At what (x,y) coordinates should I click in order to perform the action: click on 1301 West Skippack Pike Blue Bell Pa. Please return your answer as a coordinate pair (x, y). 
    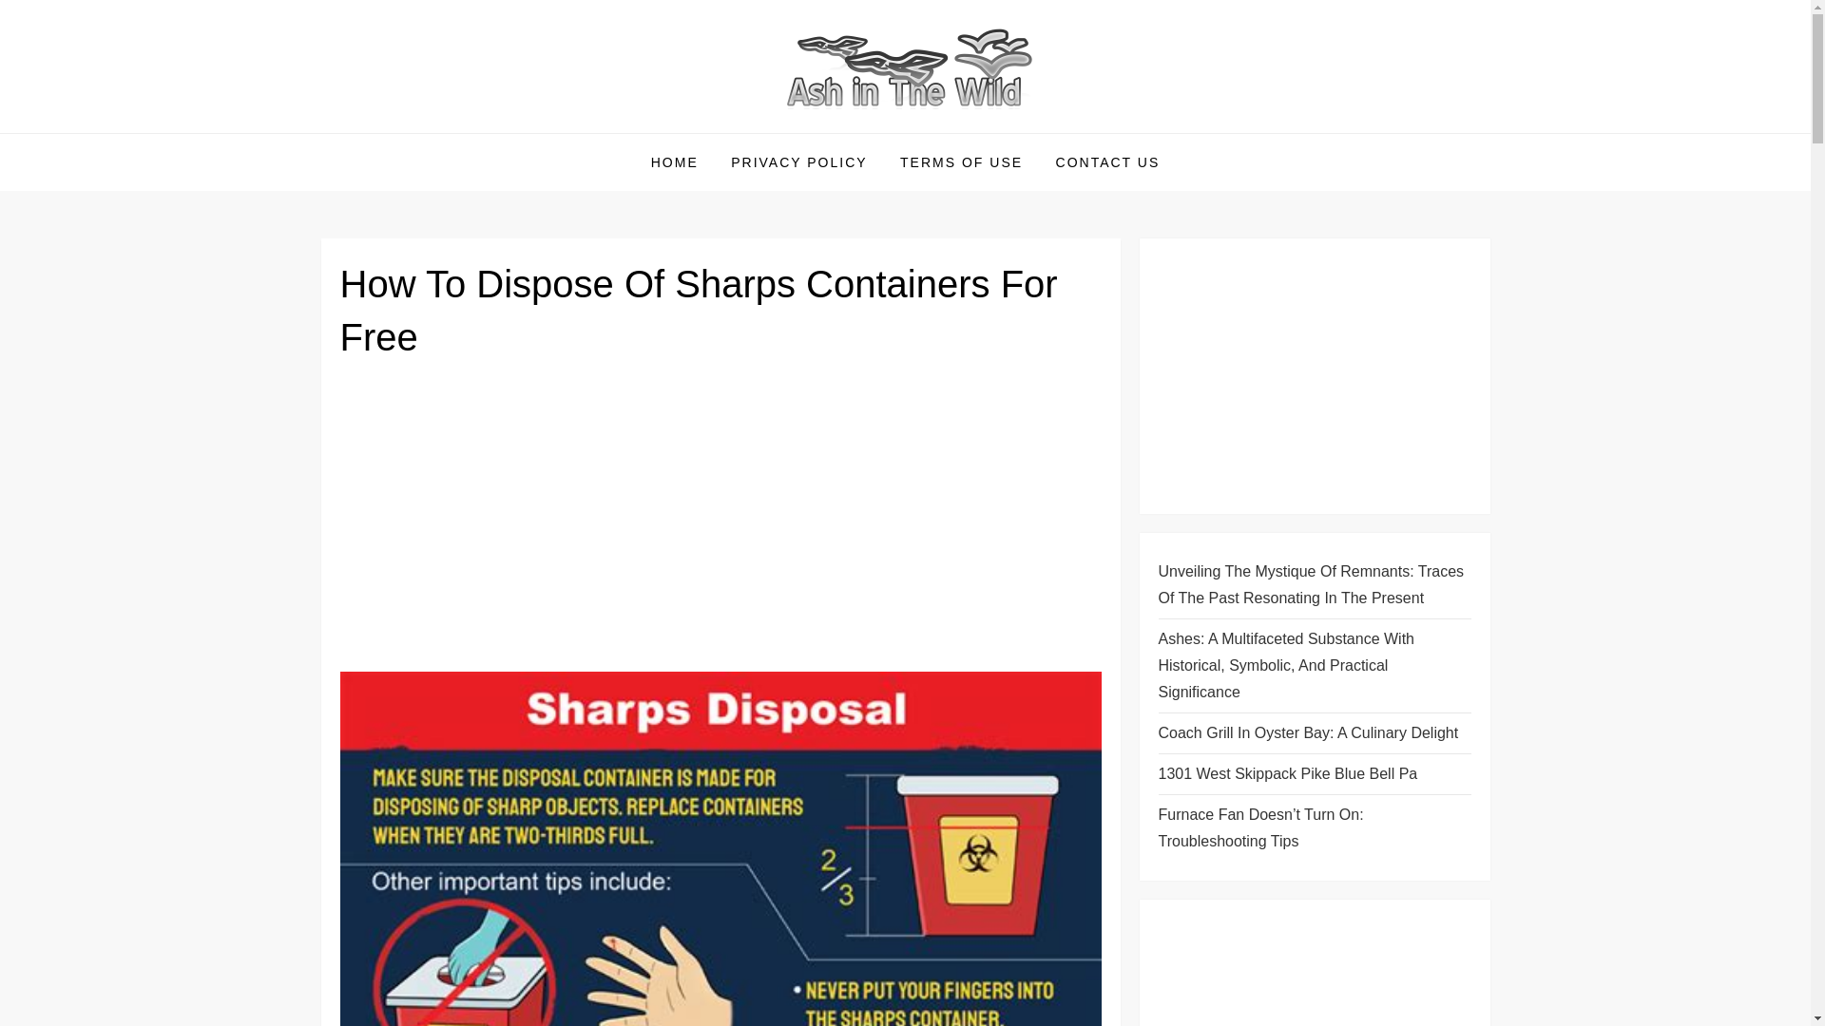
    Looking at the image, I should click on (1287, 774).